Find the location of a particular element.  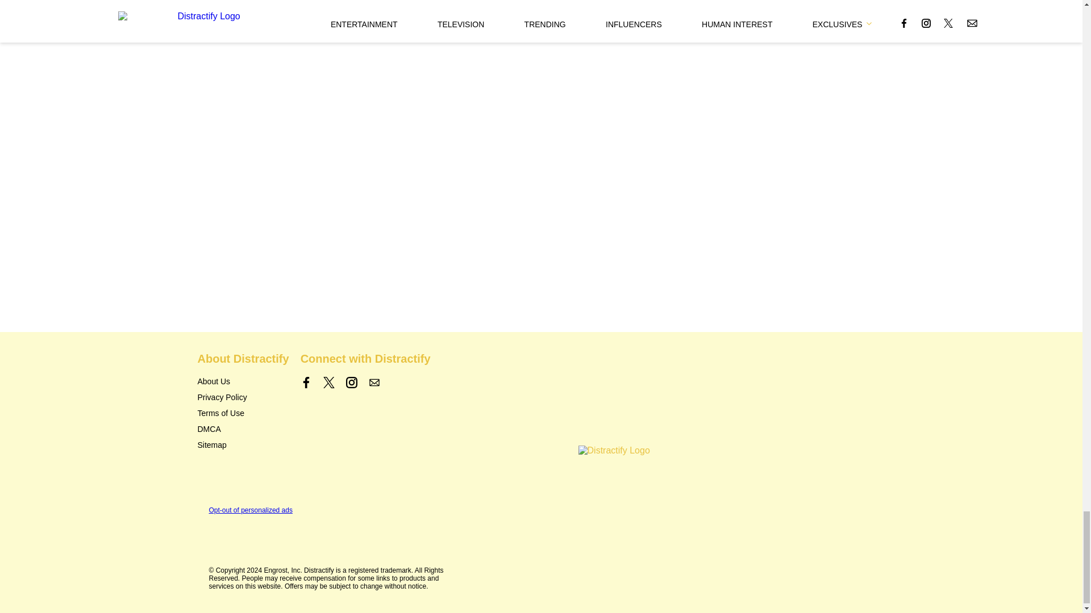

Terms of Use is located at coordinates (220, 413).